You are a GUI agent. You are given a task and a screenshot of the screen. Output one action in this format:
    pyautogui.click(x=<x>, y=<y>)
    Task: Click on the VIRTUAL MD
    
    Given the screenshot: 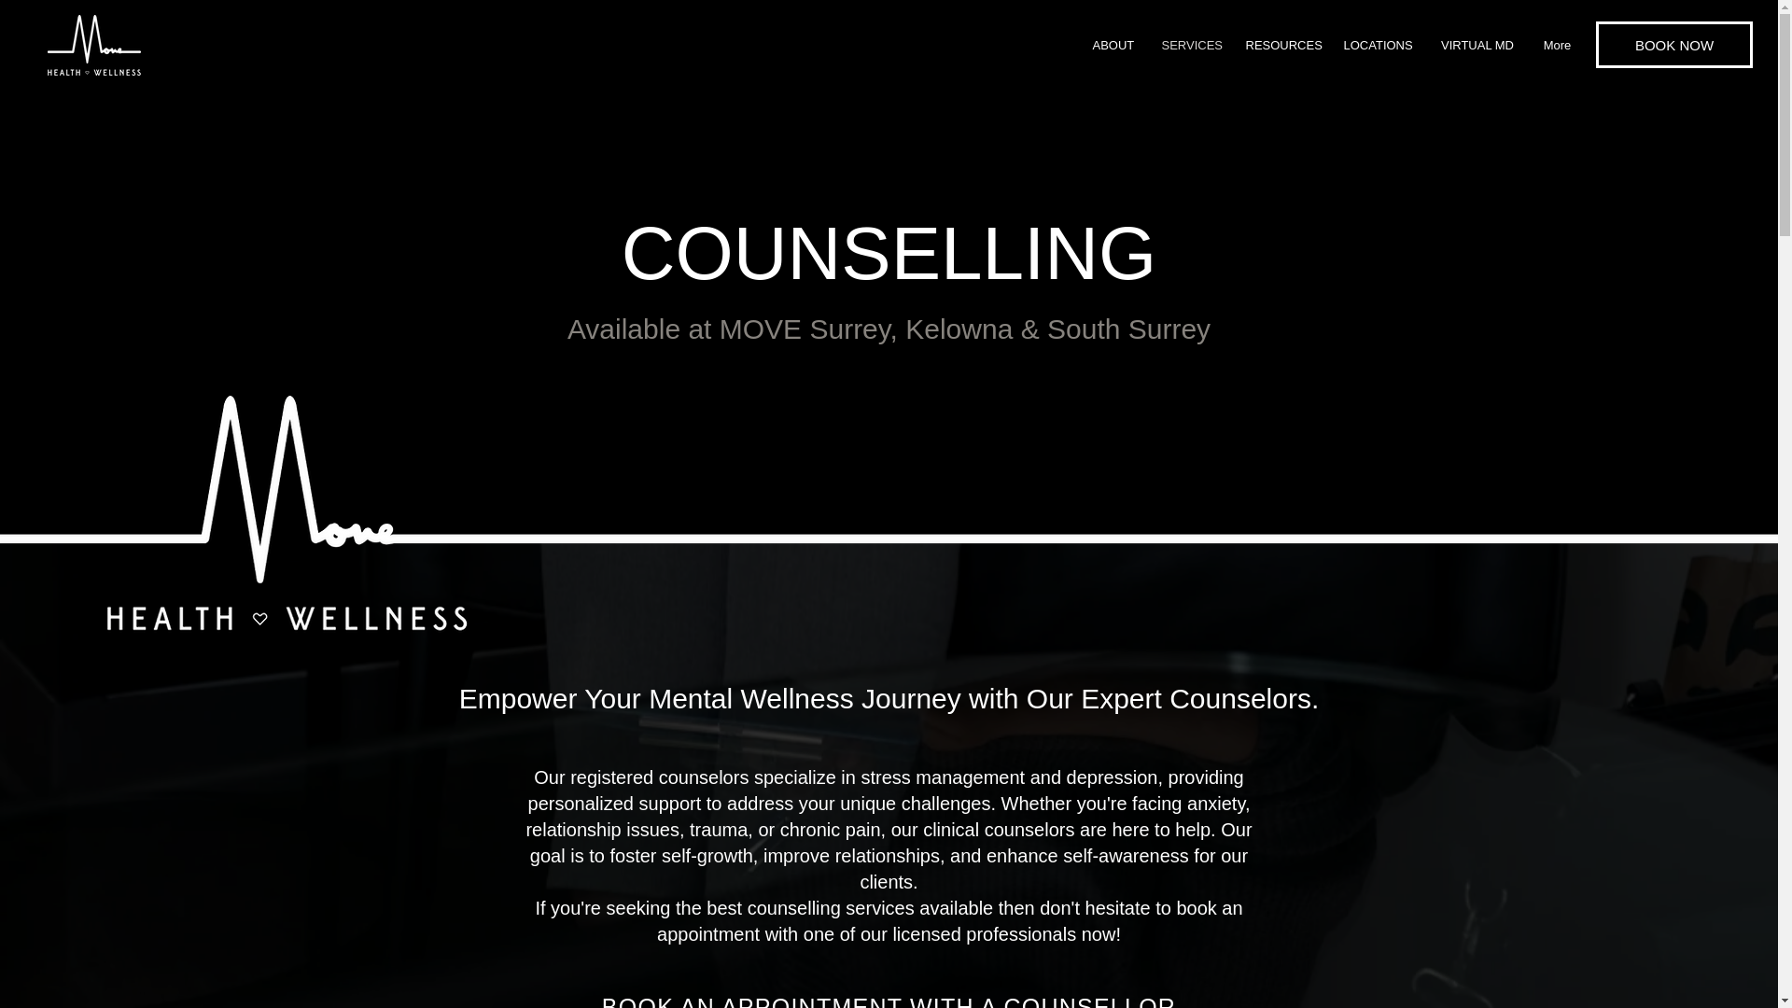 What is the action you would take?
    pyautogui.click(x=1477, y=45)
    